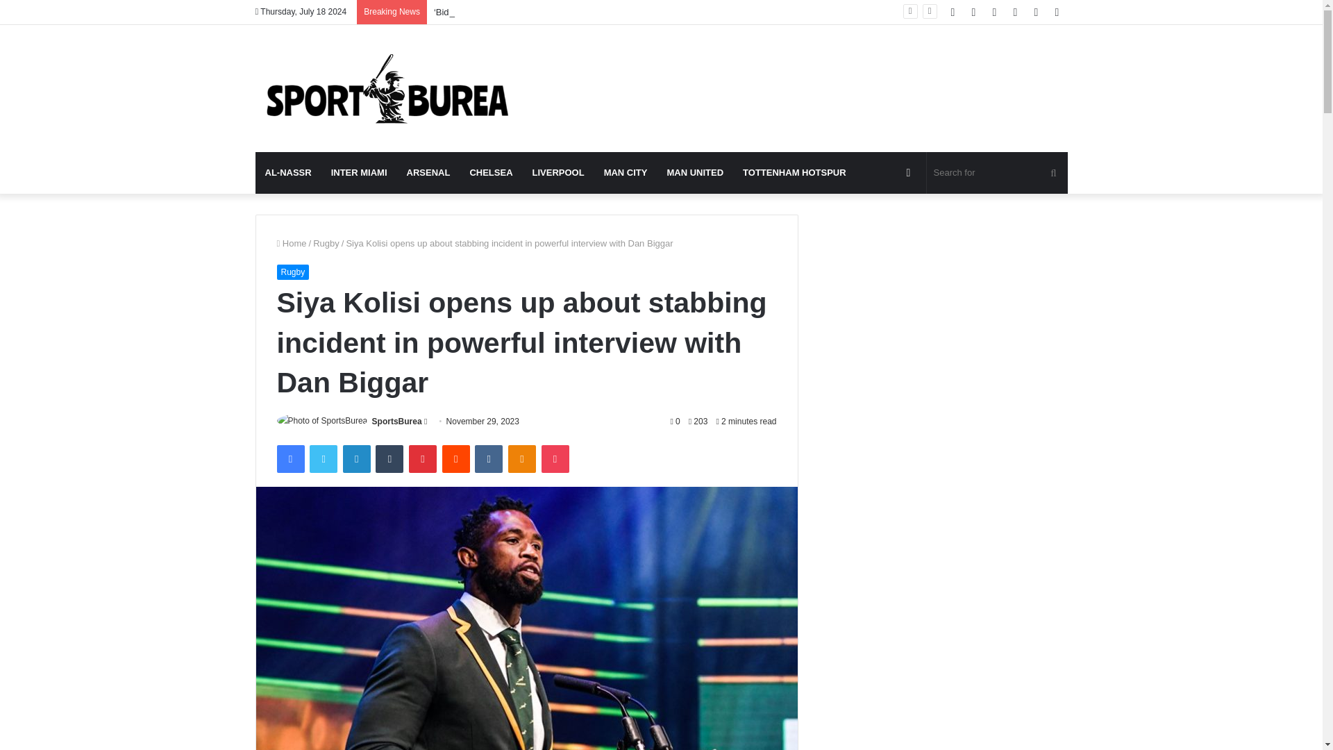 The height and width of the screenshot is (750, 1333). Describe the element at coordinates (288, 172) in the screenshot. I see `AL-NASSR` at that location.